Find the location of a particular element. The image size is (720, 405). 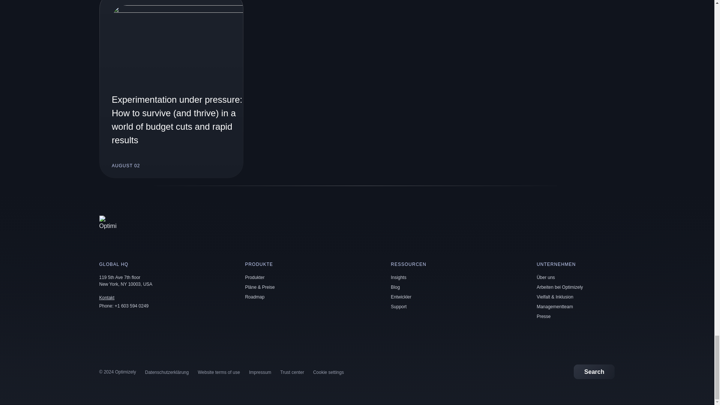

Blog is located at coordinates (395, 287).